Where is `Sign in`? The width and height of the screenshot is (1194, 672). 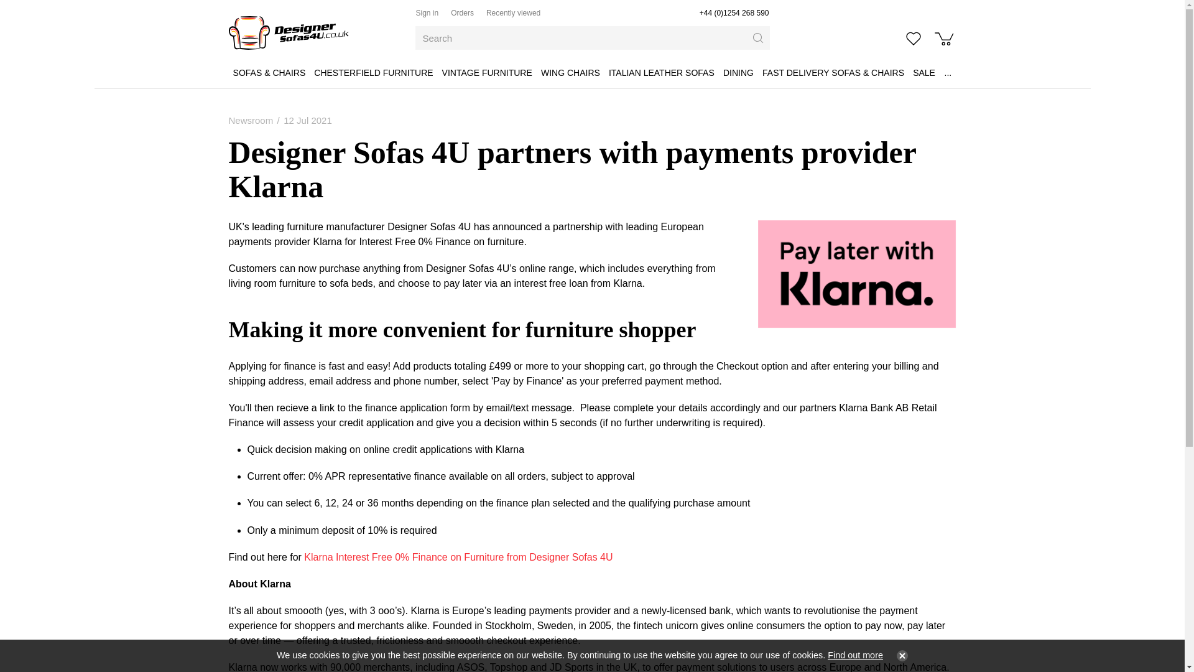
Sign in is located at coordinates (427, 13).